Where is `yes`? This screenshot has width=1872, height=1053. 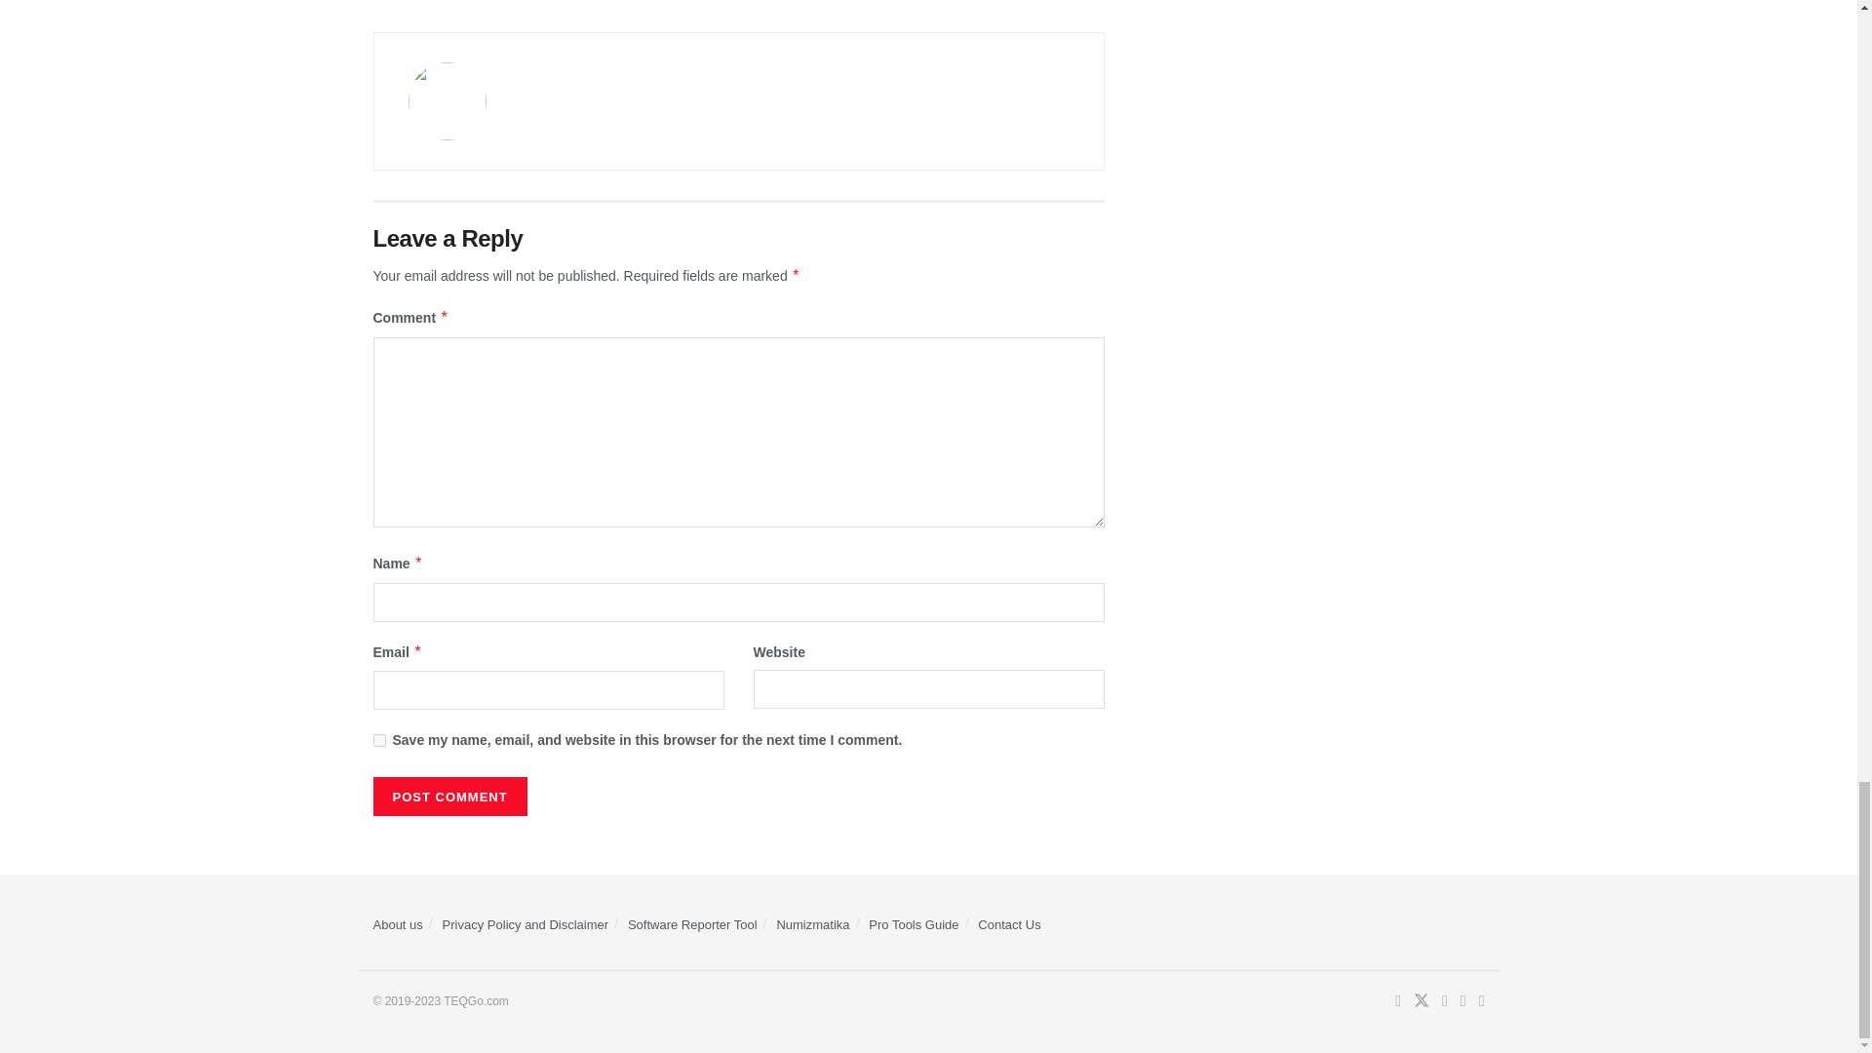
yes is located at coordinates (378, 739).